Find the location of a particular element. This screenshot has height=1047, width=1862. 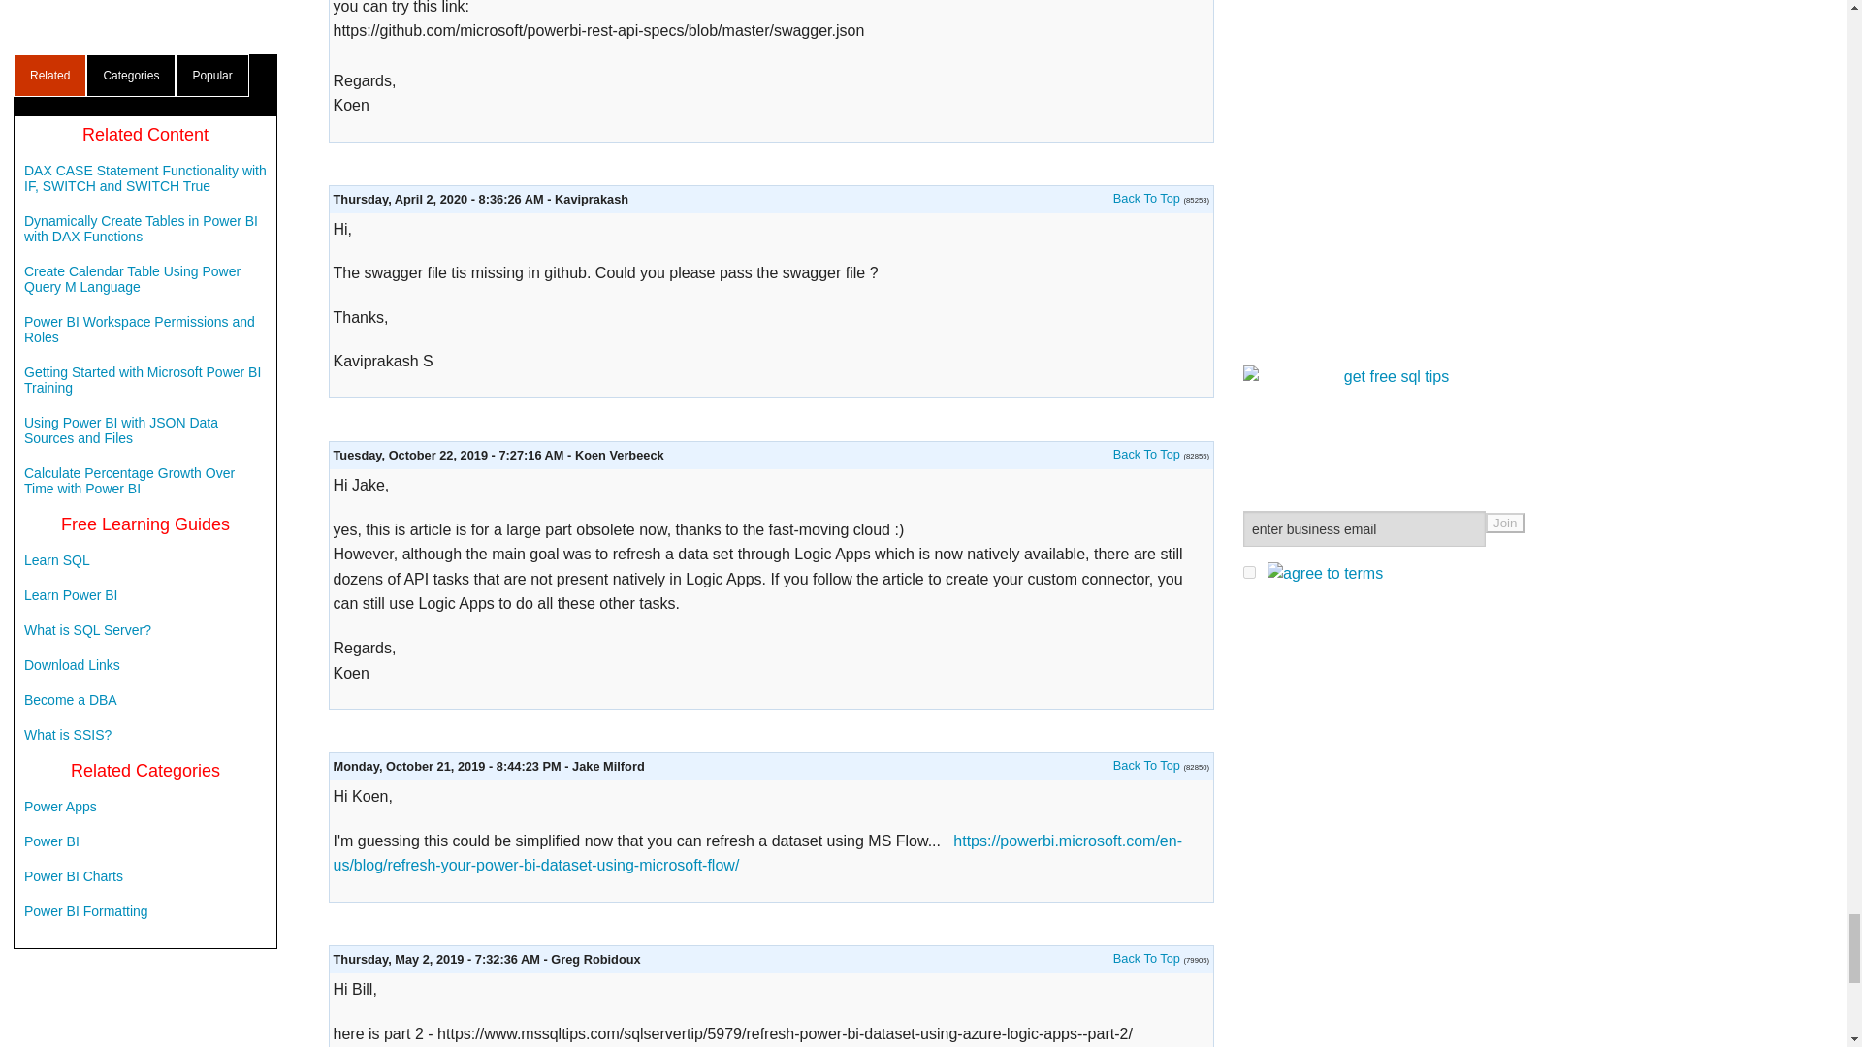

read the tip is located at coordinates (1146, 765).